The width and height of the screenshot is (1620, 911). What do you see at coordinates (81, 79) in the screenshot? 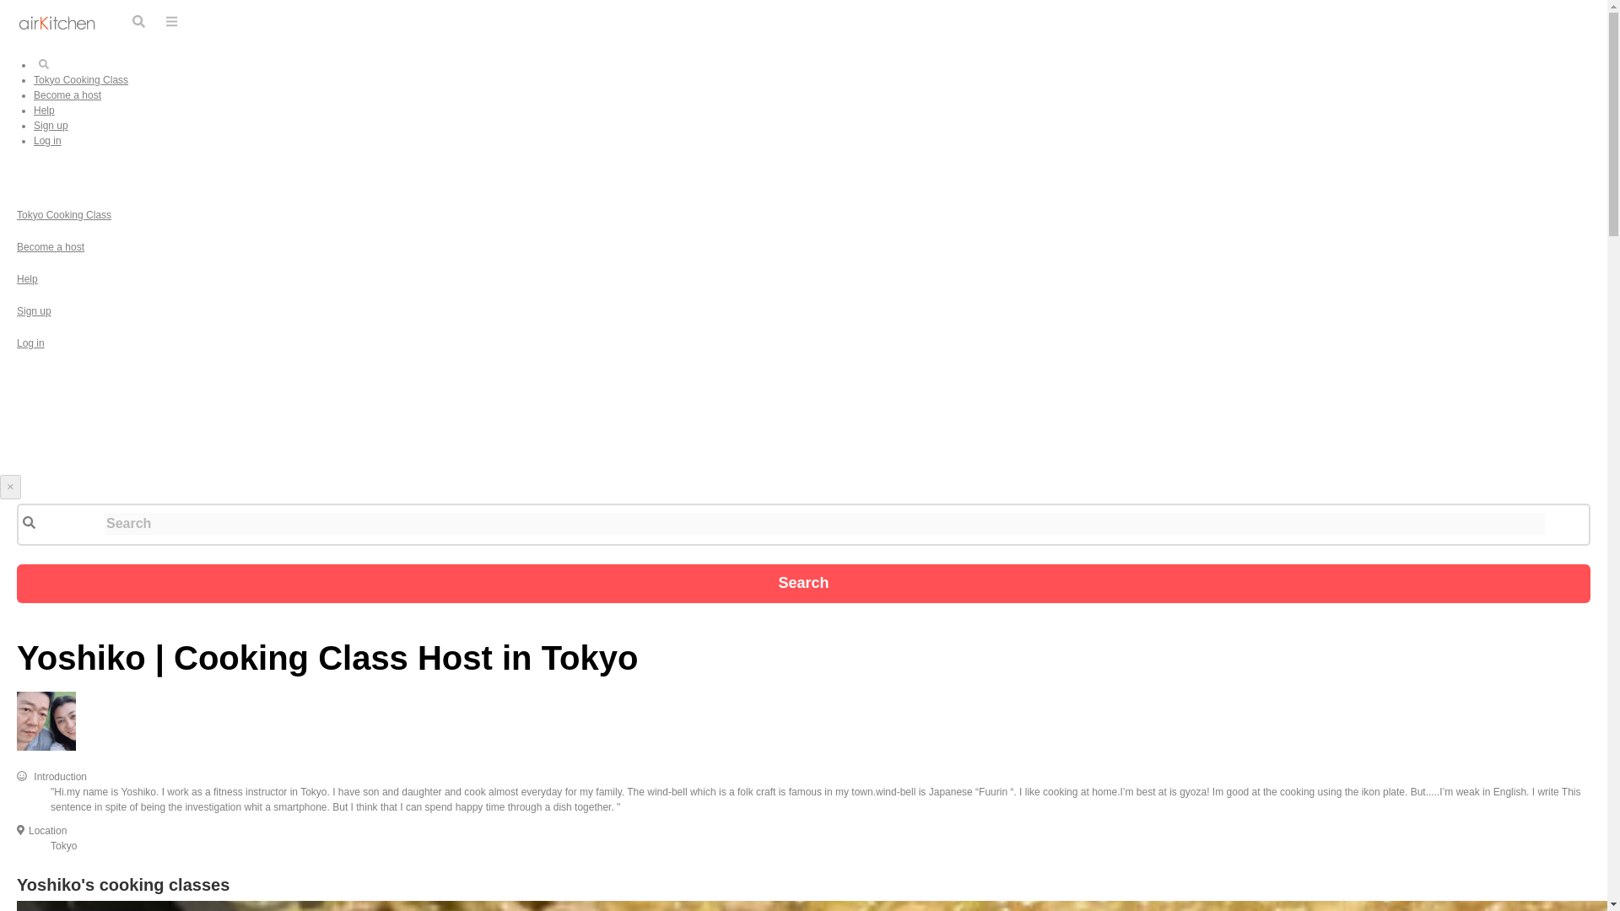
I see `Tokyo Cooking Class` at bounding box center [81, 79].